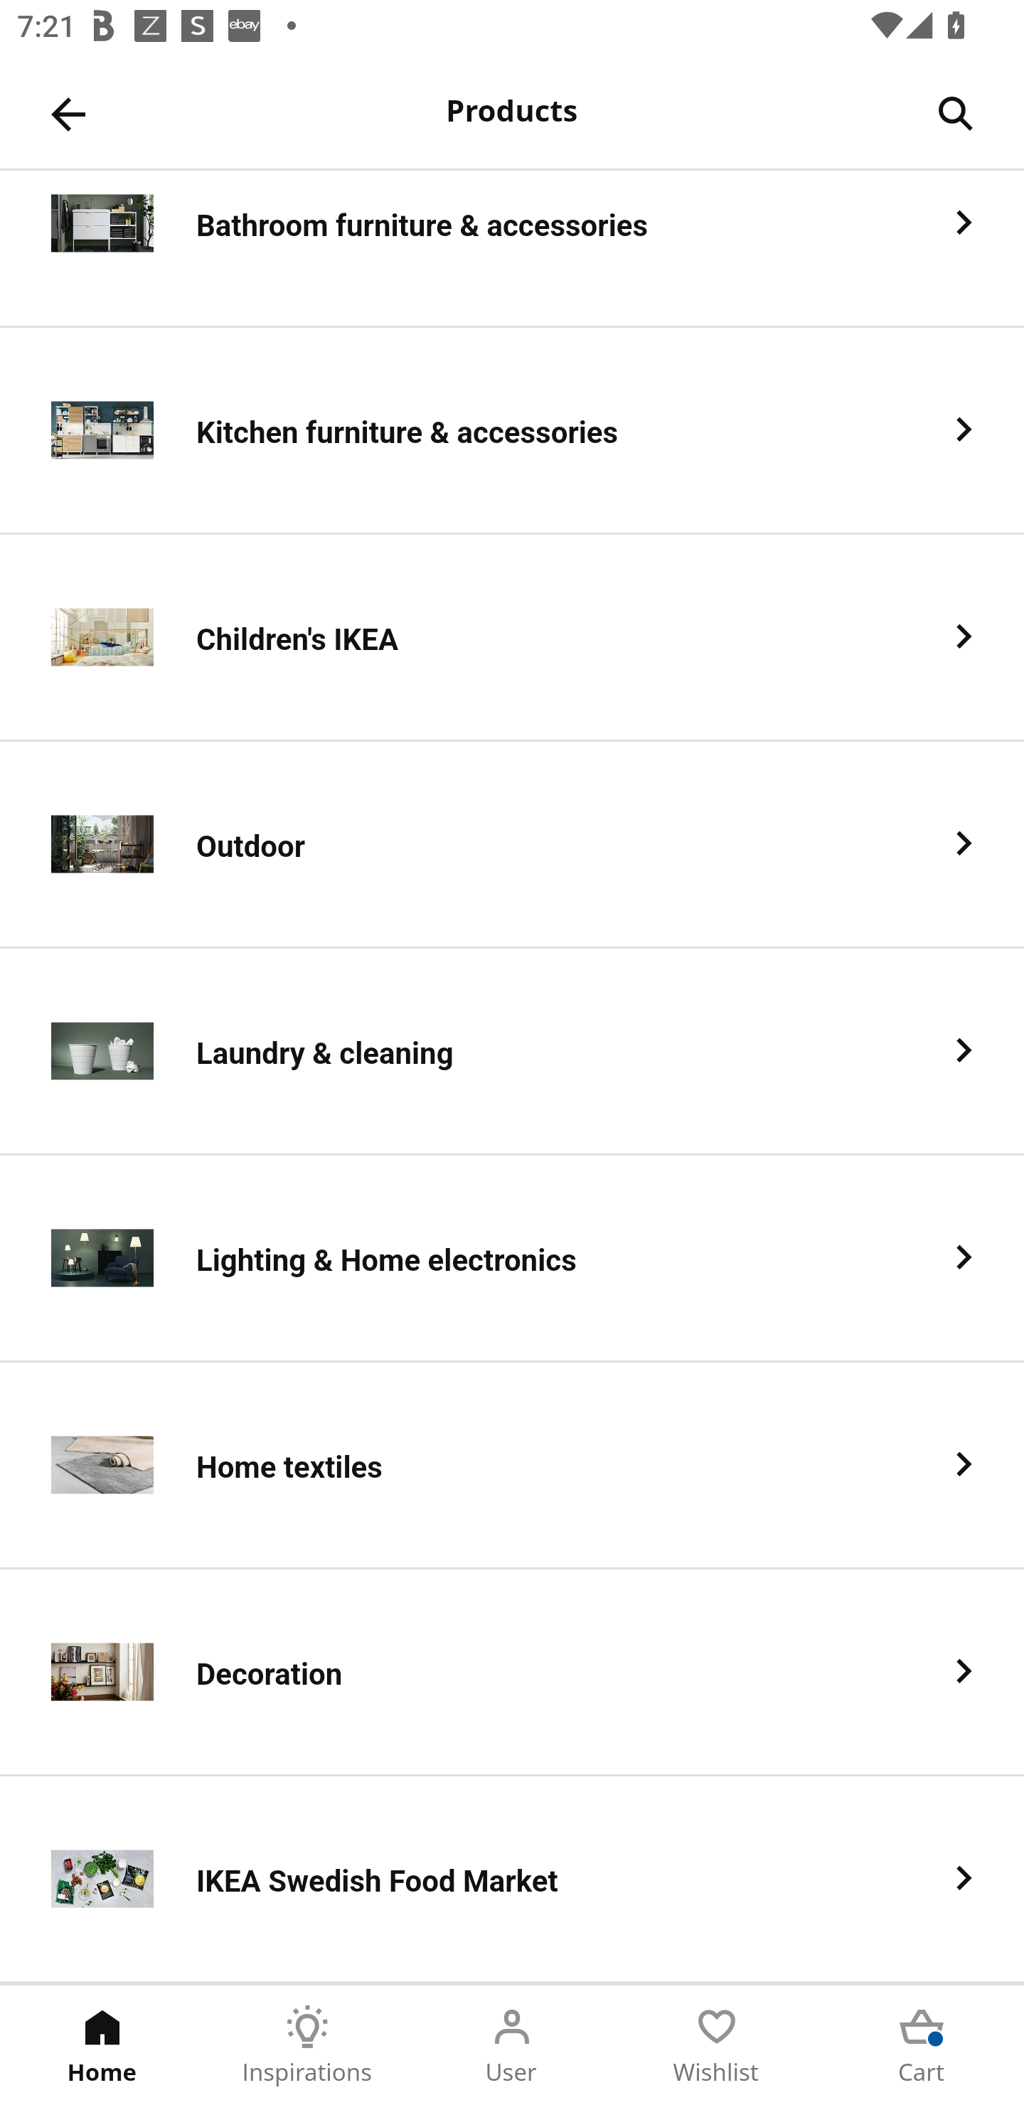 The image size is (1024, 2105). Describe the element at coordinates (922, 2045) in the screenshot. I see `Cart
Tab 5 of 5` at that location.